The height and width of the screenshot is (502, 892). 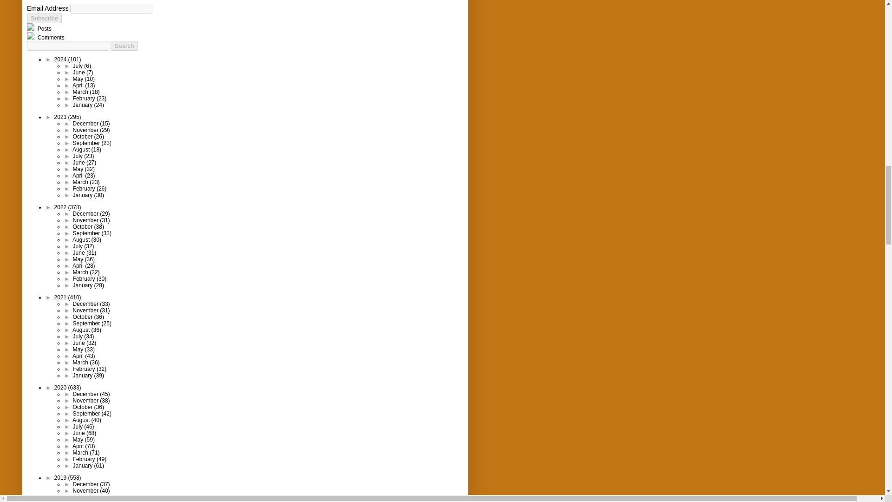 I want to click on Search, so click(x=124, y=46).